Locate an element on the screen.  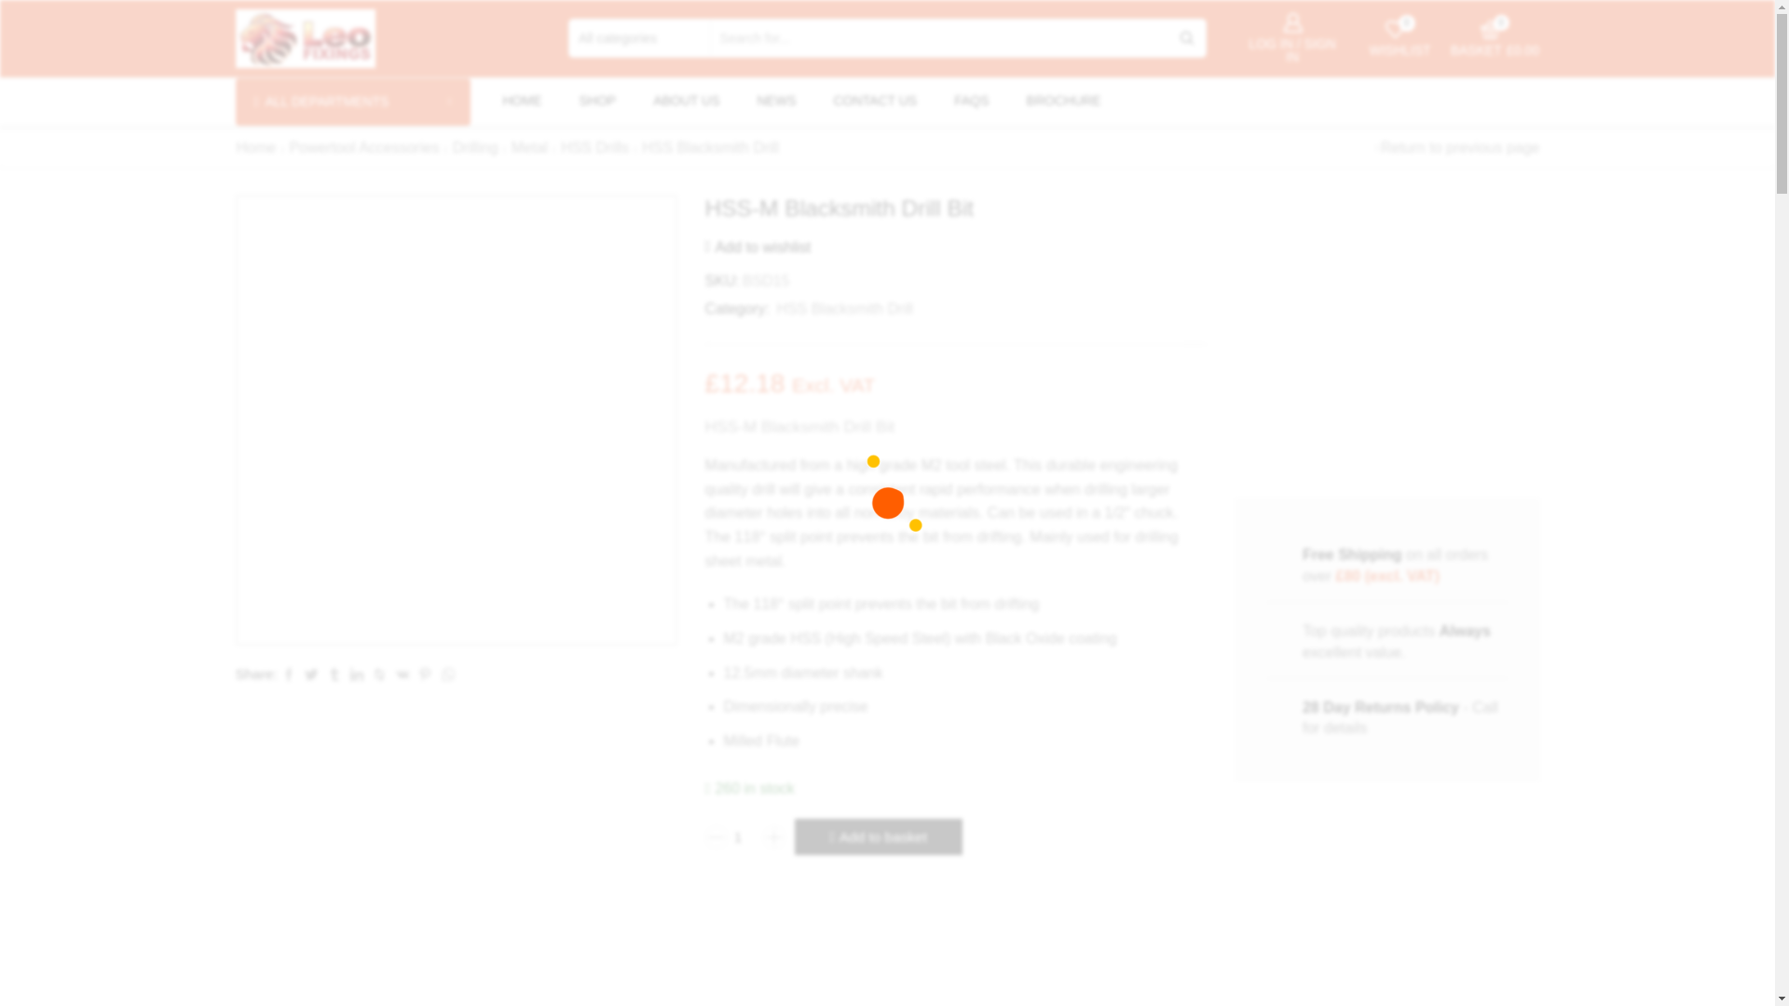
SHOP is located at coordinates (523, 101).